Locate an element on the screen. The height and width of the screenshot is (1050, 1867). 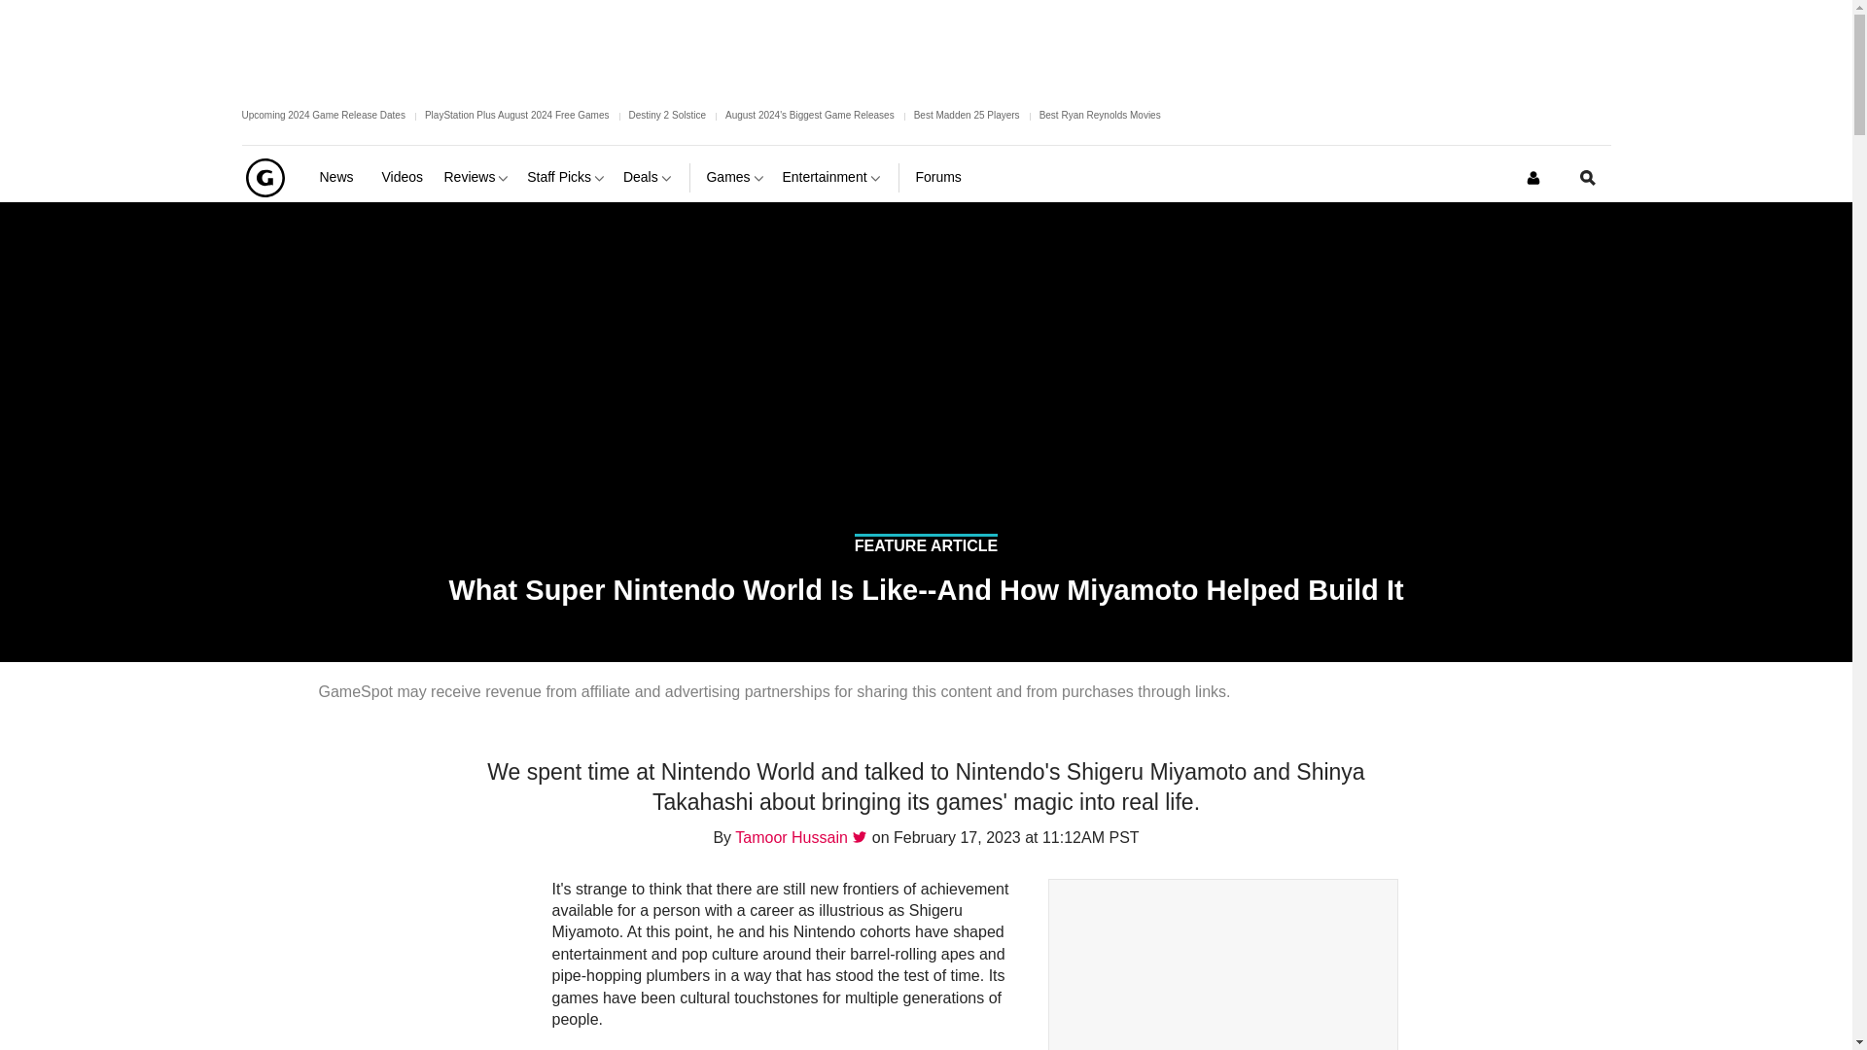
Games is located at coordinates (735, 177).